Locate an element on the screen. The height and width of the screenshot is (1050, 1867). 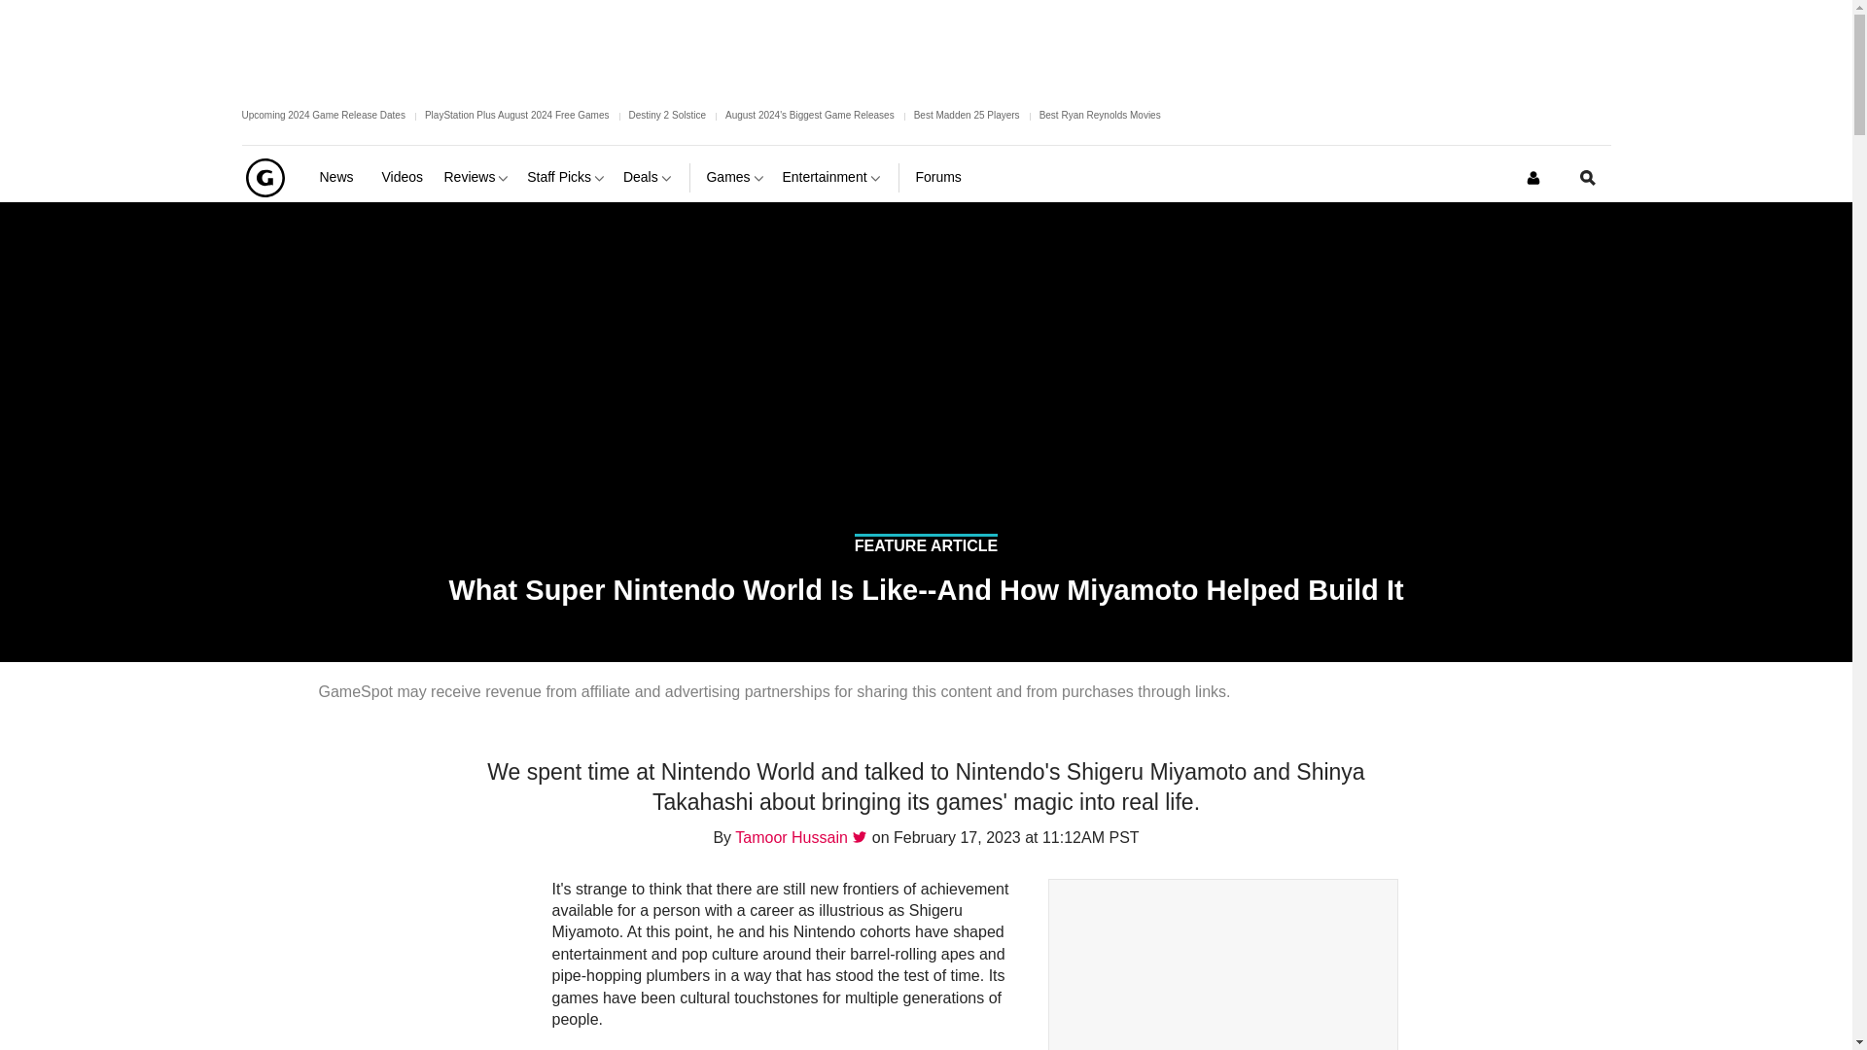
Games is located at coordinates (735, 177).